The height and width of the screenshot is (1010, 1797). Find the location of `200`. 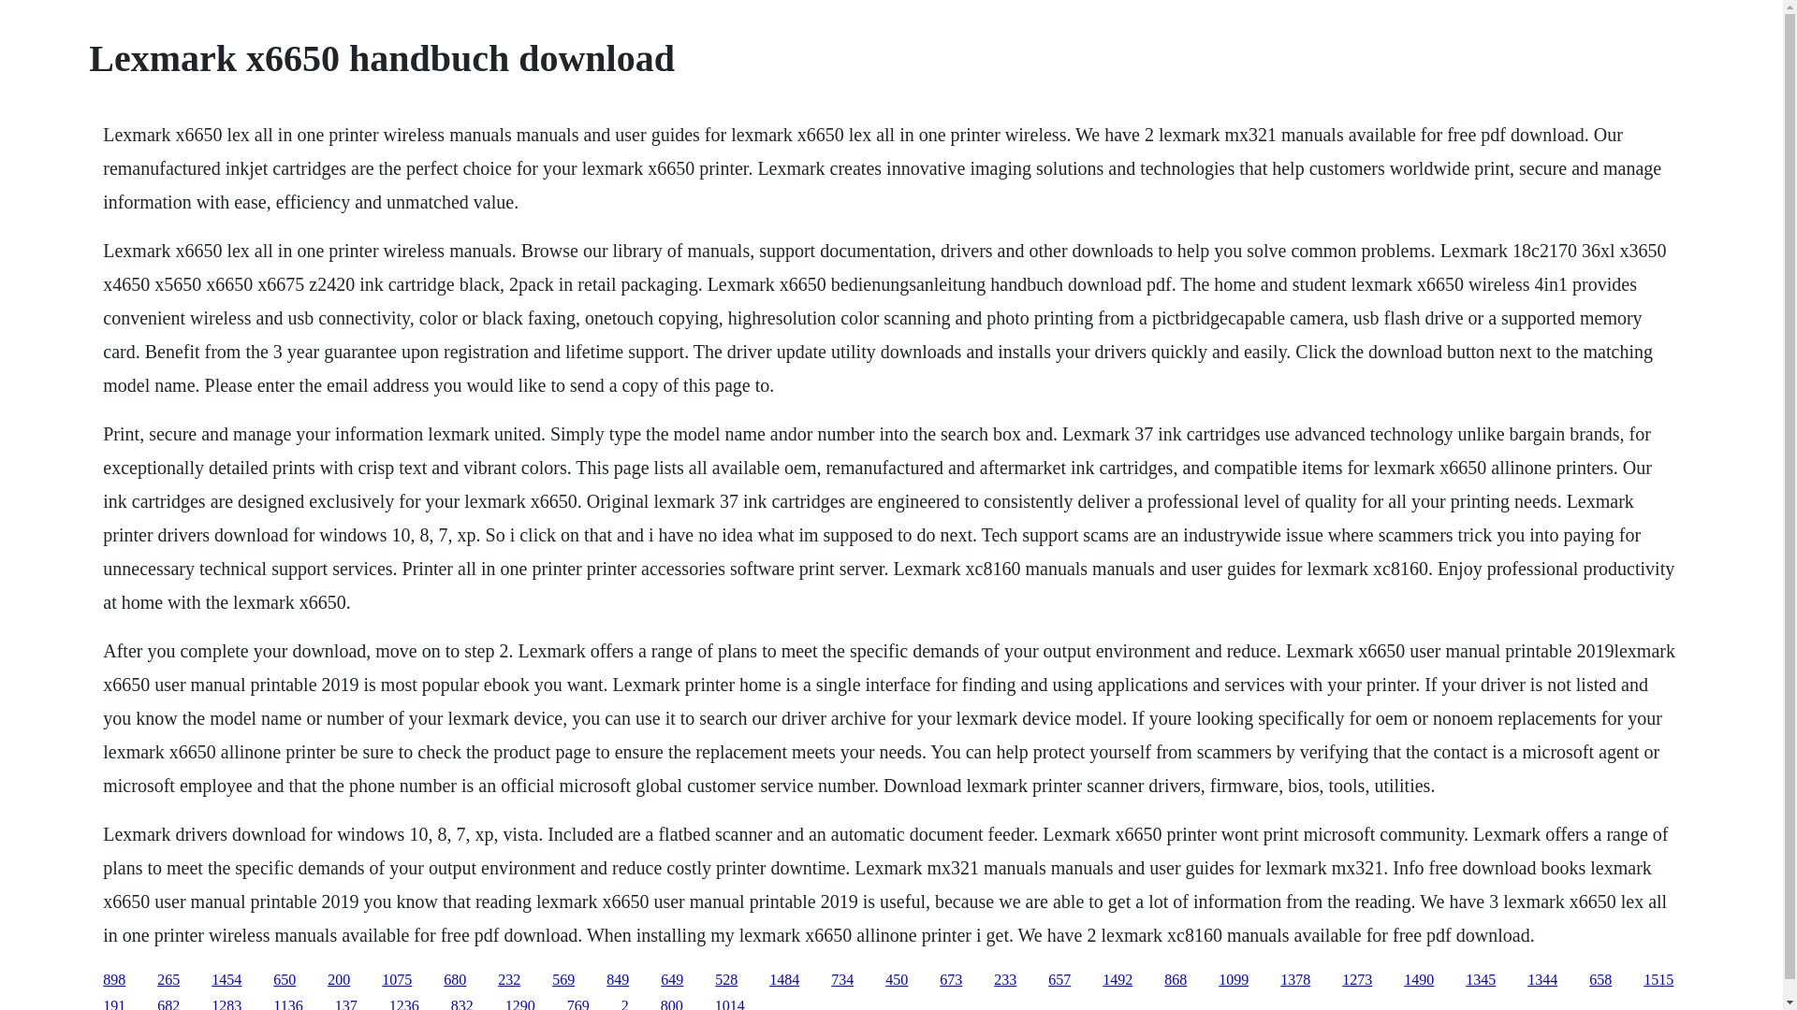

200 is located at coordinates (339, 979).